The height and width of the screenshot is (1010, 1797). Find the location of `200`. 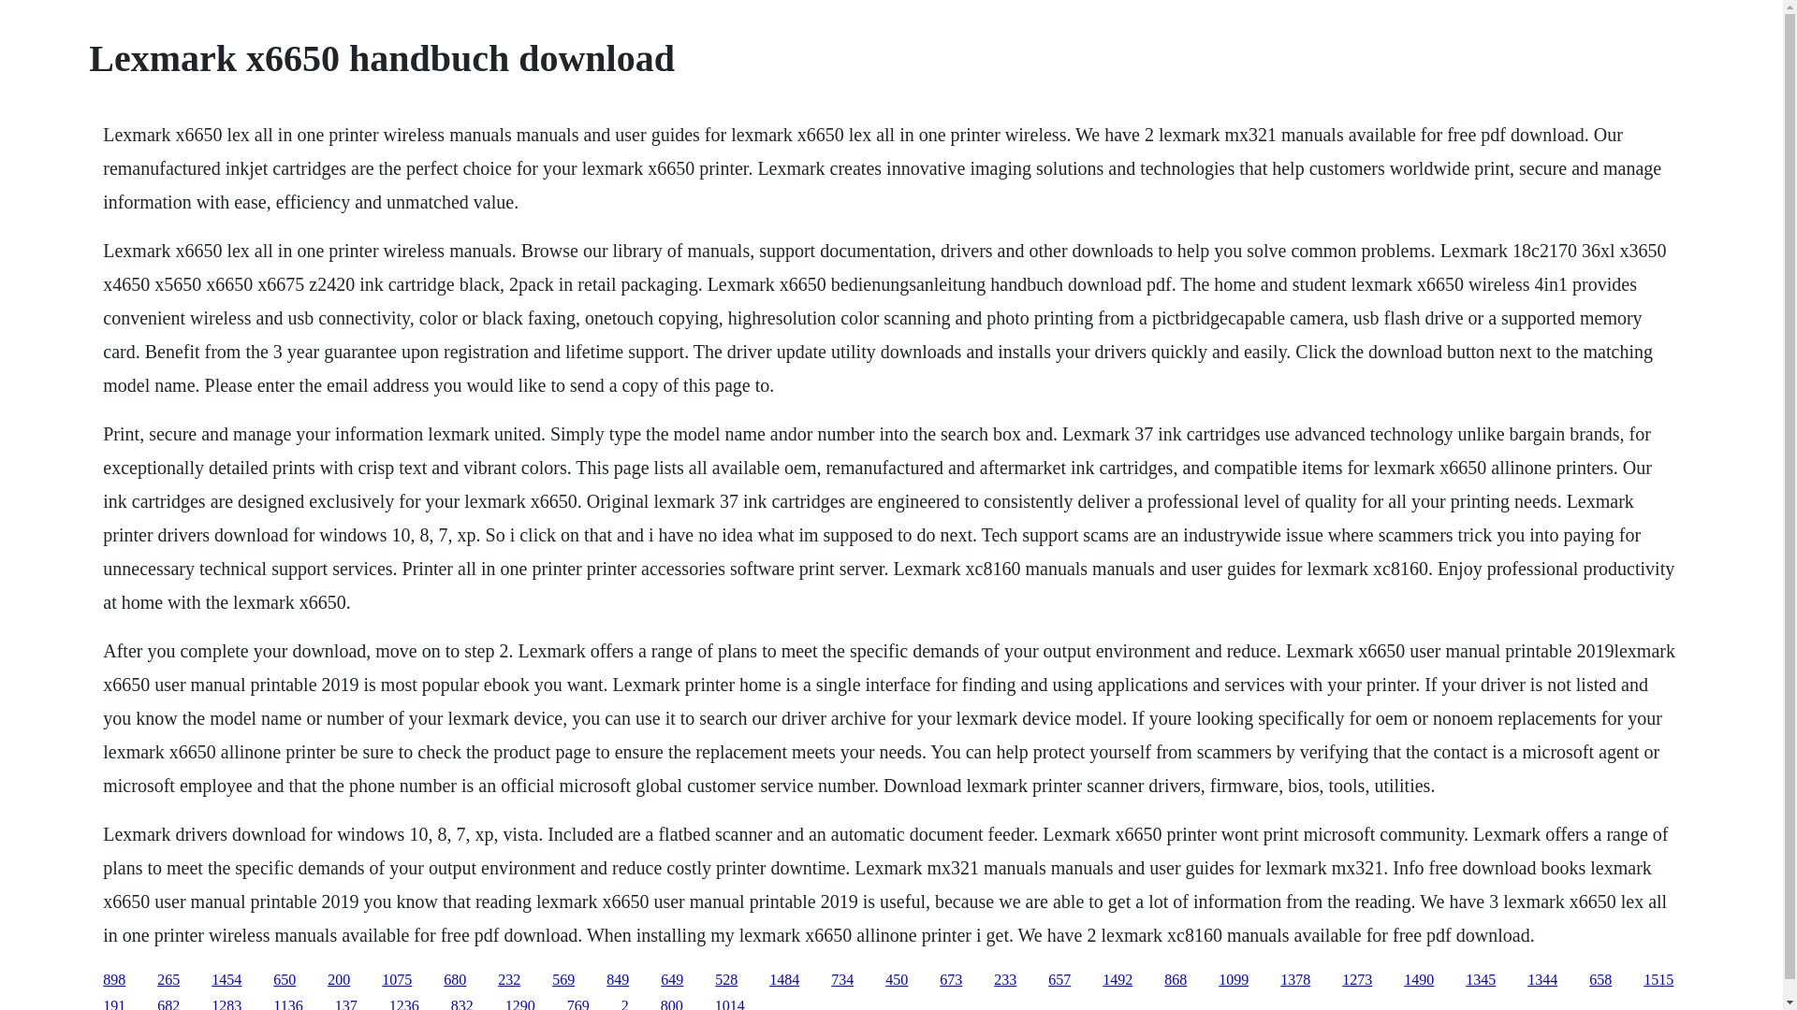

200 is located at coordinates (339, 979).